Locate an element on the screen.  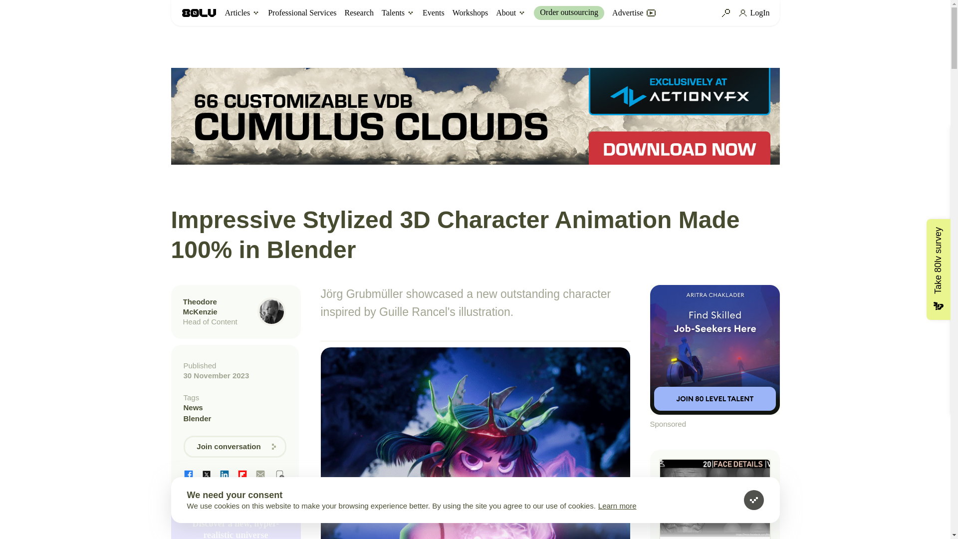
Twitter is located at coordinates (207, 474).